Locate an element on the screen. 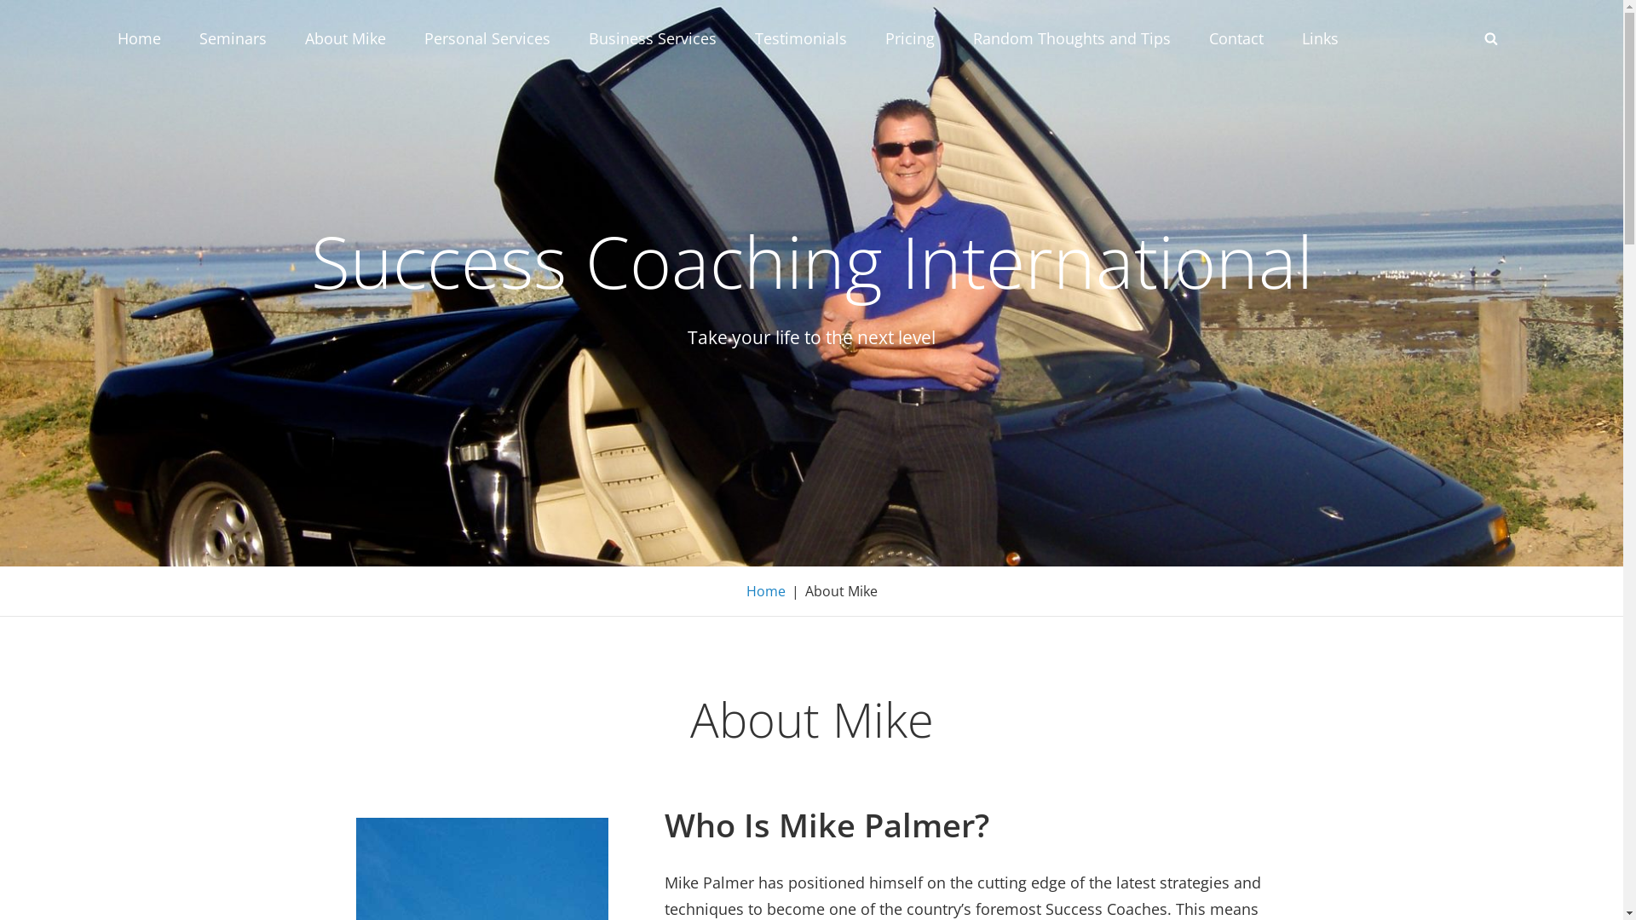 The width and height of the screenshot is (1636, 920). Links is located at coordinates (1321, 38).